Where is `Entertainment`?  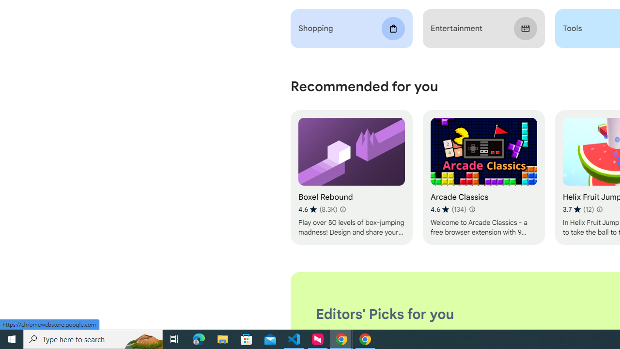
Entertainment is located at coordinates (483, 29).